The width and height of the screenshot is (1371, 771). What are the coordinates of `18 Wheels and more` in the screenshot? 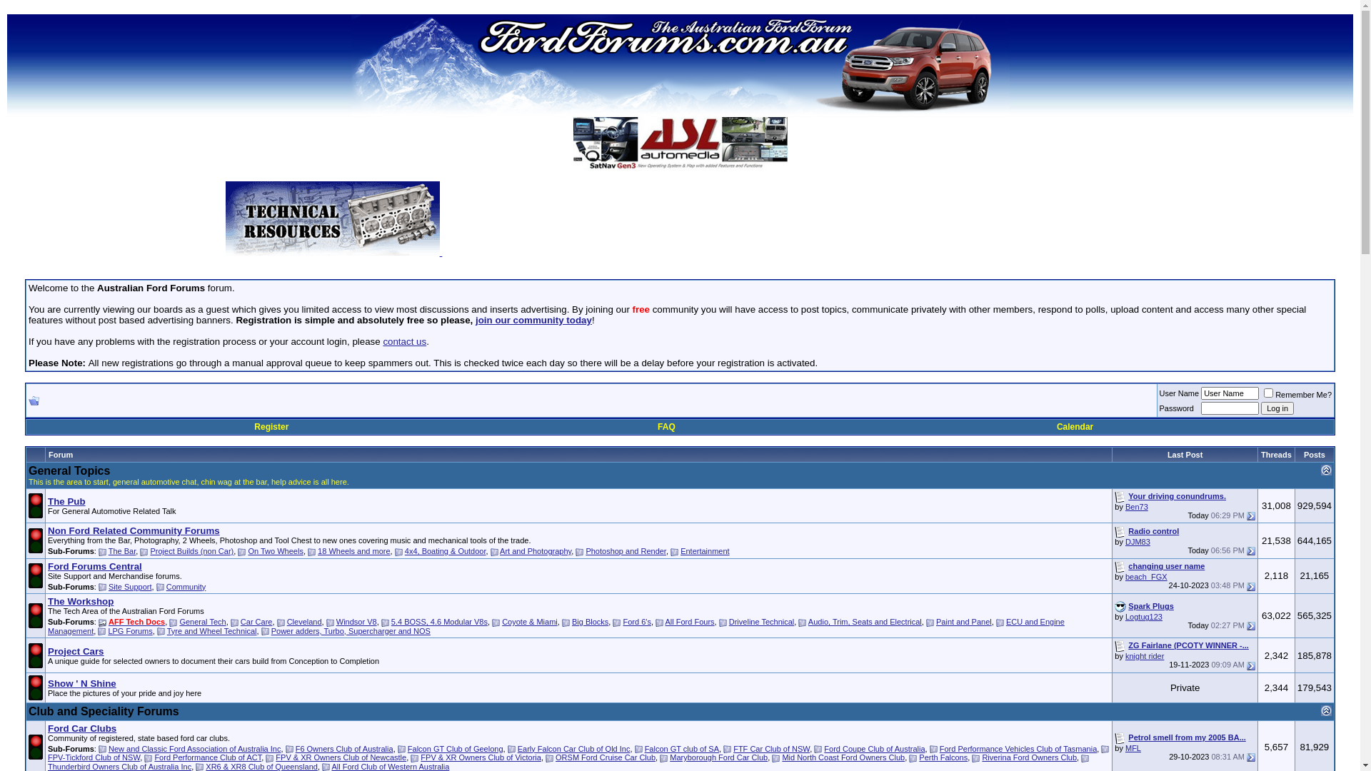 It's located at (354, 551).